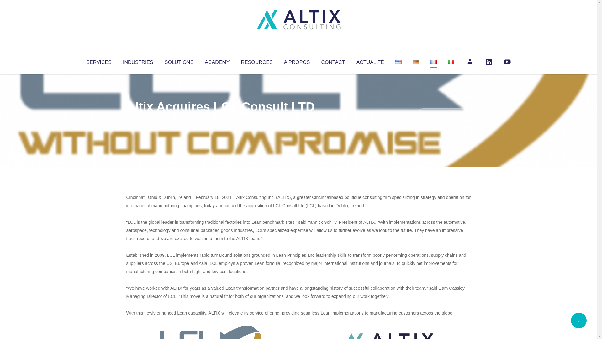  What do you see at coordinates (217, 61) in the screenshot?
I see `ACADEMY` at bounding box center [217, 61].